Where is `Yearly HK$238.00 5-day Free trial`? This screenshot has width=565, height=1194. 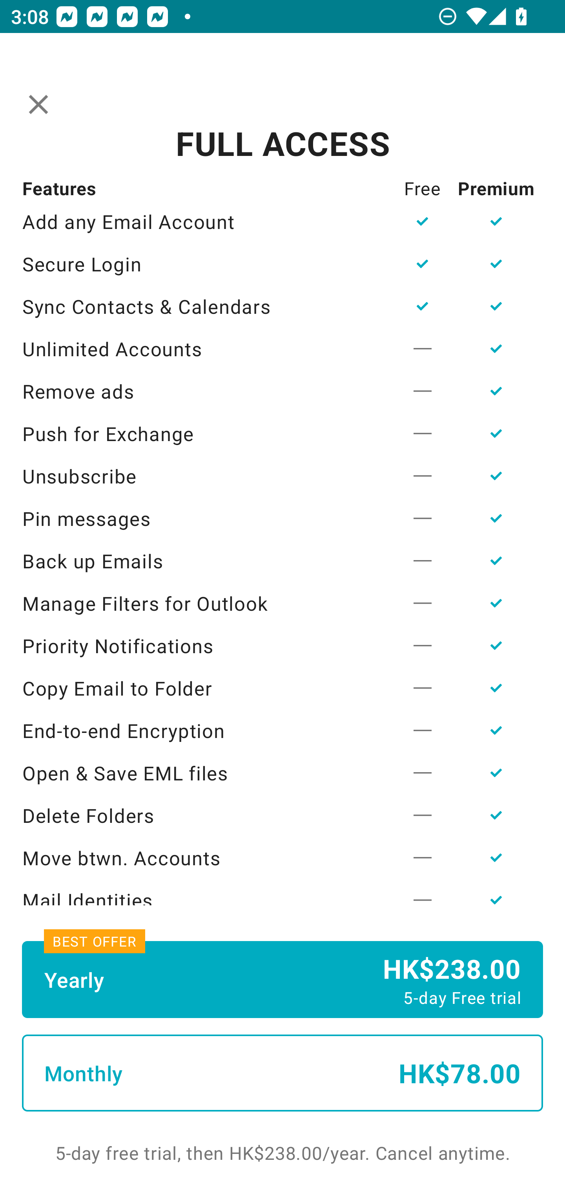 Yearly HK$238.00 5-day Free trial is located at coordinates (282, 980).